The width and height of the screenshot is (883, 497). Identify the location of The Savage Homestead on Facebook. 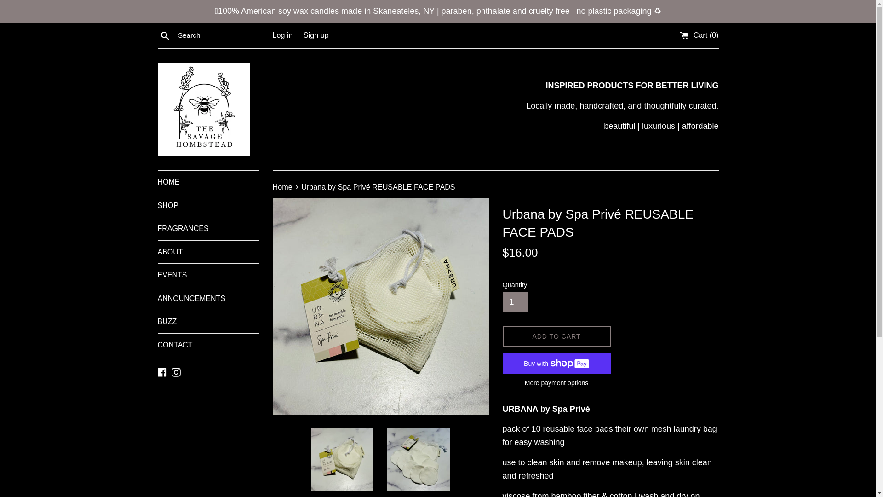
(162, 372).